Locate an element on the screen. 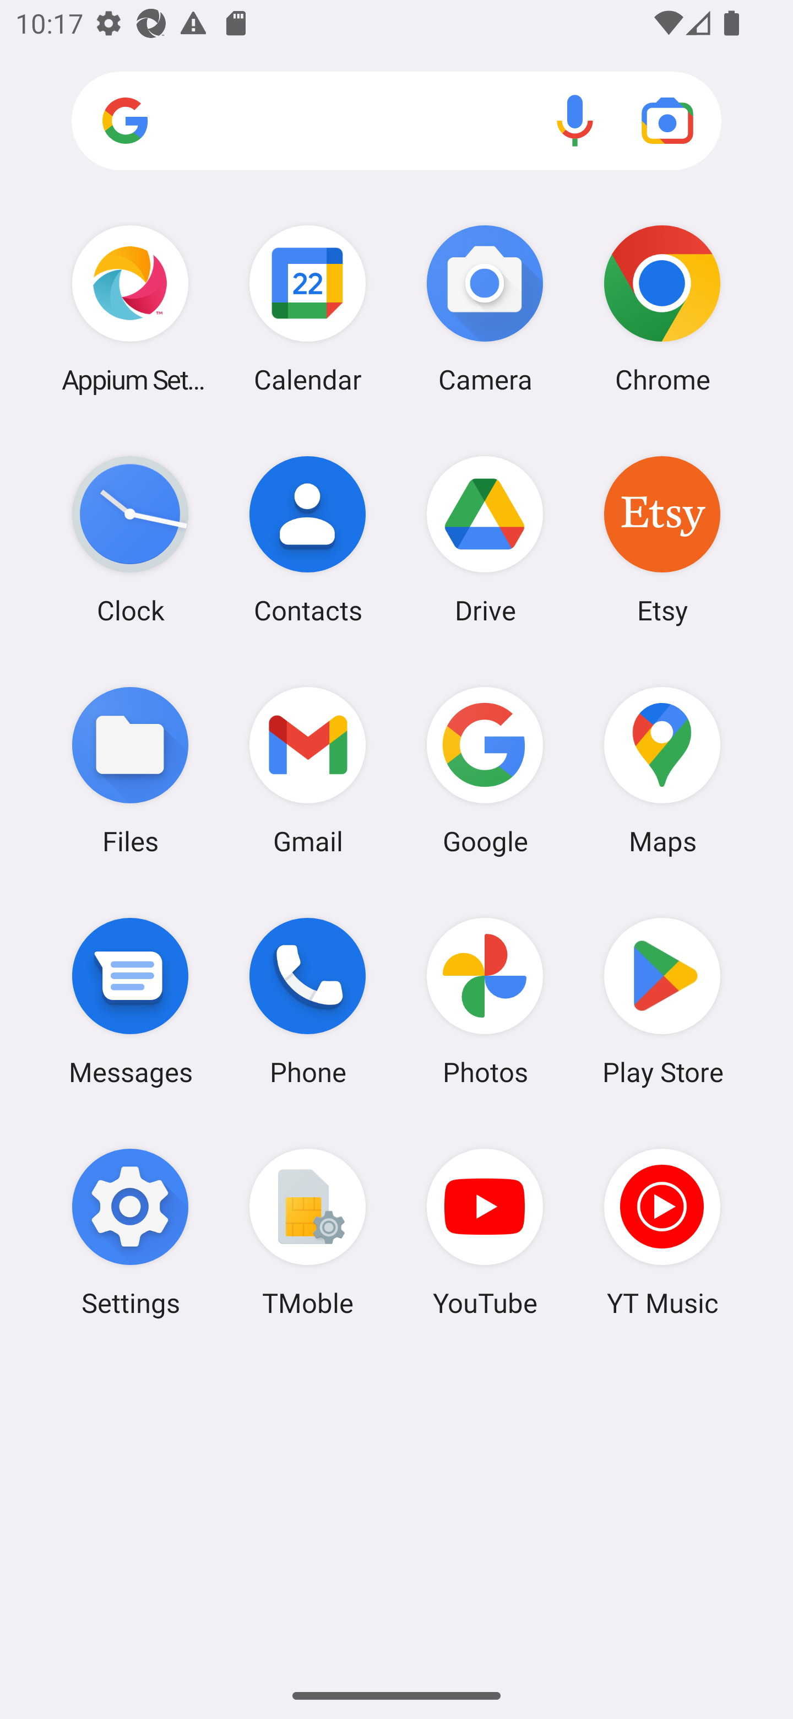 This screenshot has width=793, height=1719. YouTube is located at coordinates (485, 1233).